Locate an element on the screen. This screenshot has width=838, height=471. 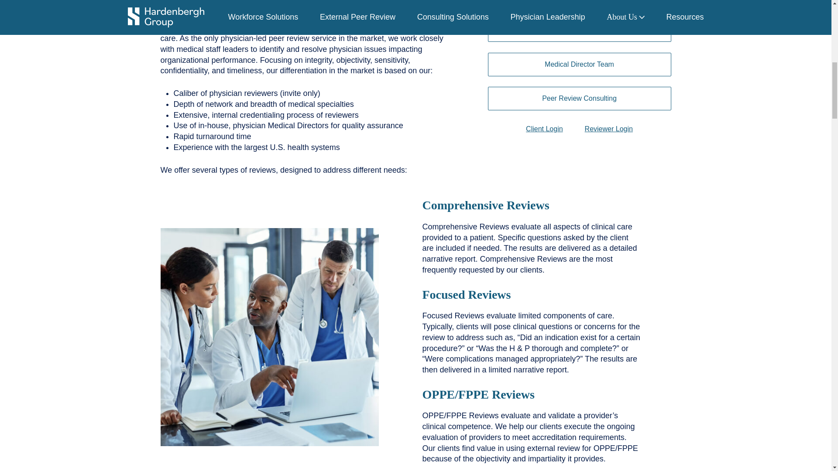
Medical Director Team is located at coordinates (579, 64).